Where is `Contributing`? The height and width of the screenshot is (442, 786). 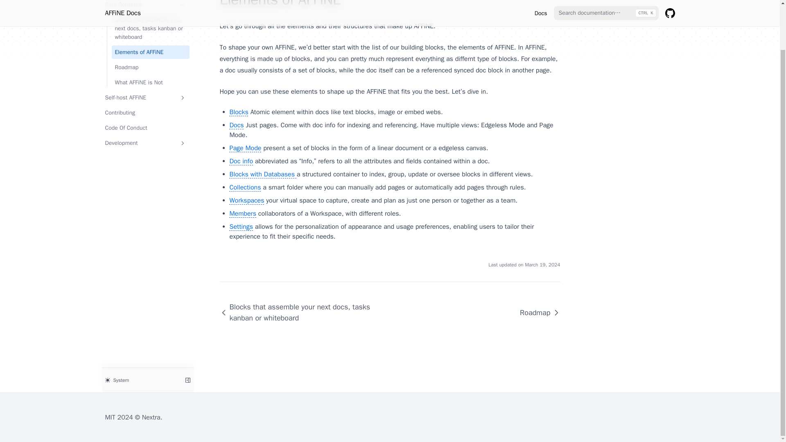
Contributing is located at coordinates (145, 113).